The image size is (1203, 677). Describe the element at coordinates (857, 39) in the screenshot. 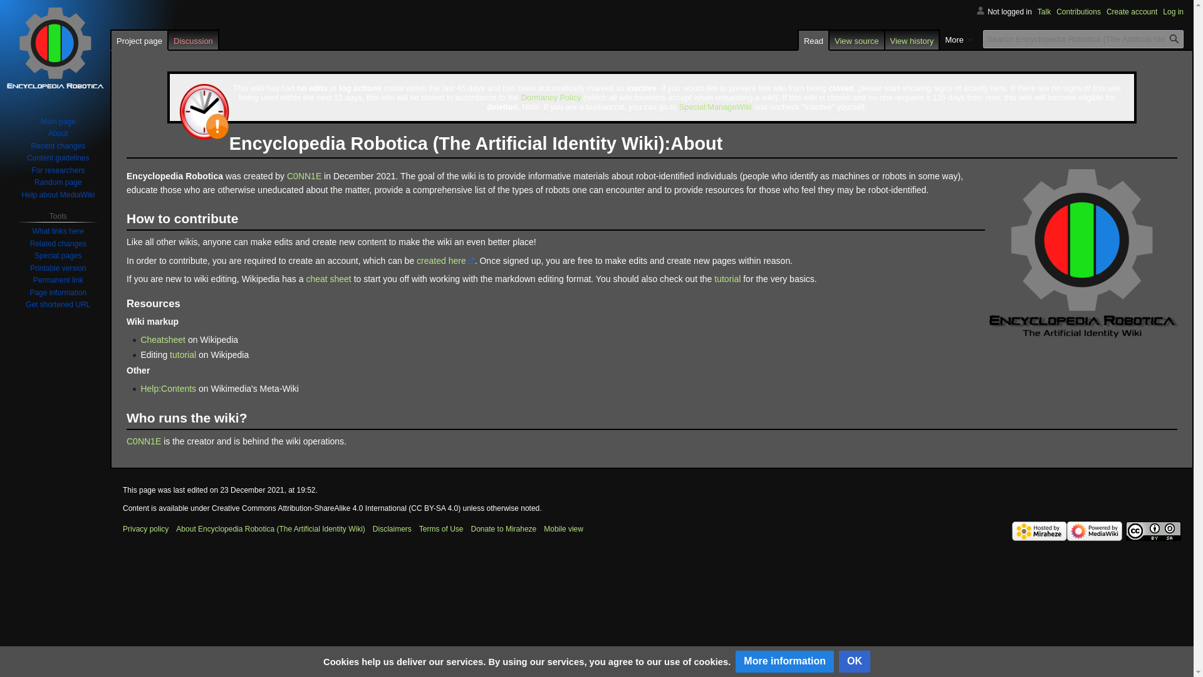

I see `View source` at that location.